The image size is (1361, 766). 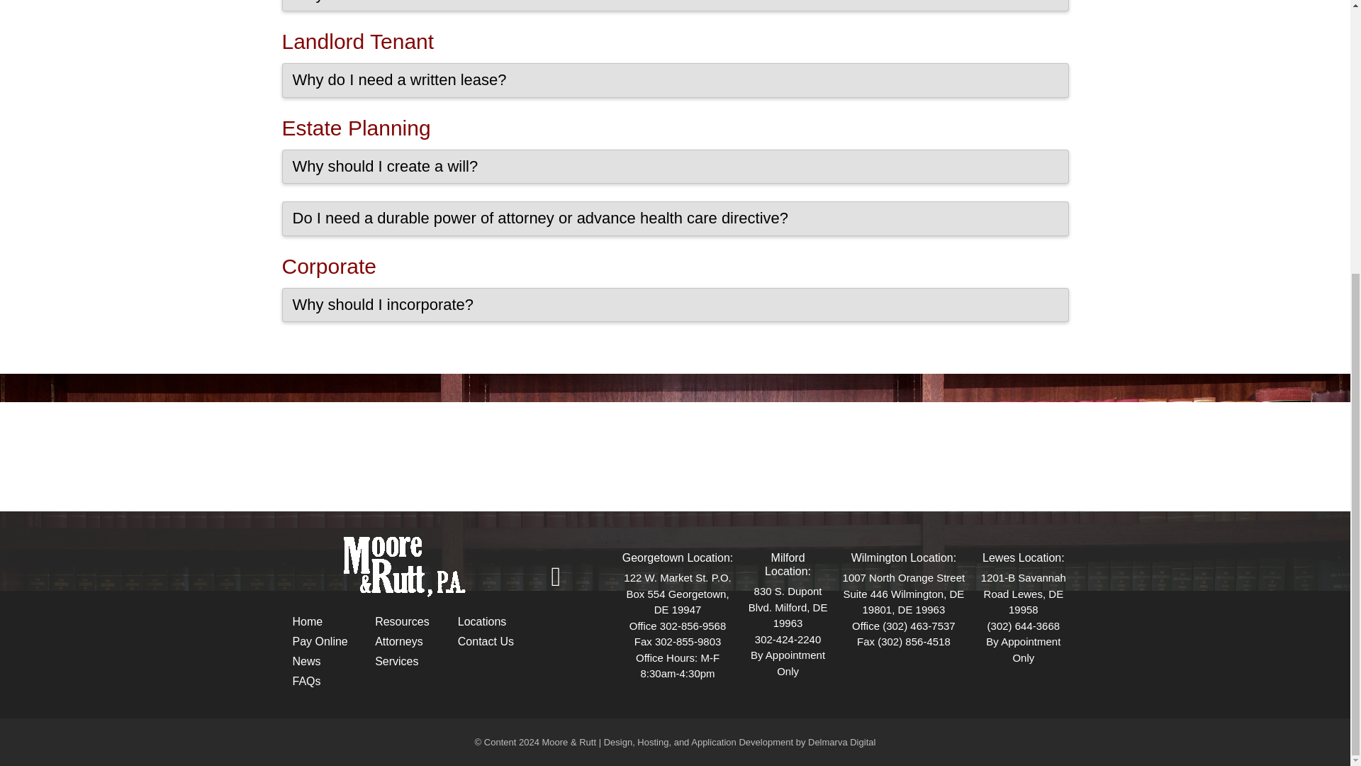 What do you see at coordinates (482, 621) in the screenshot?
I see `Locations` at bounding box center [482, 621].